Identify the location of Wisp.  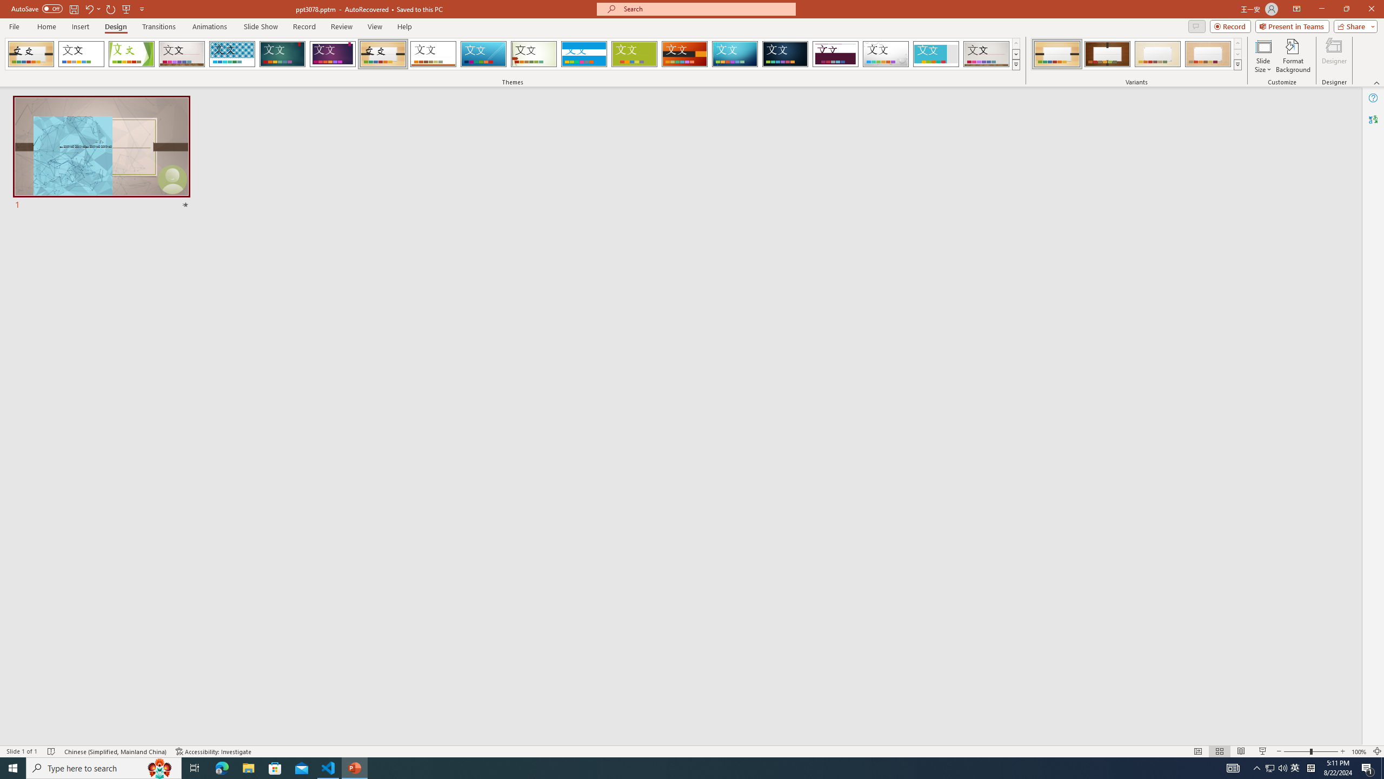
(534, 54).